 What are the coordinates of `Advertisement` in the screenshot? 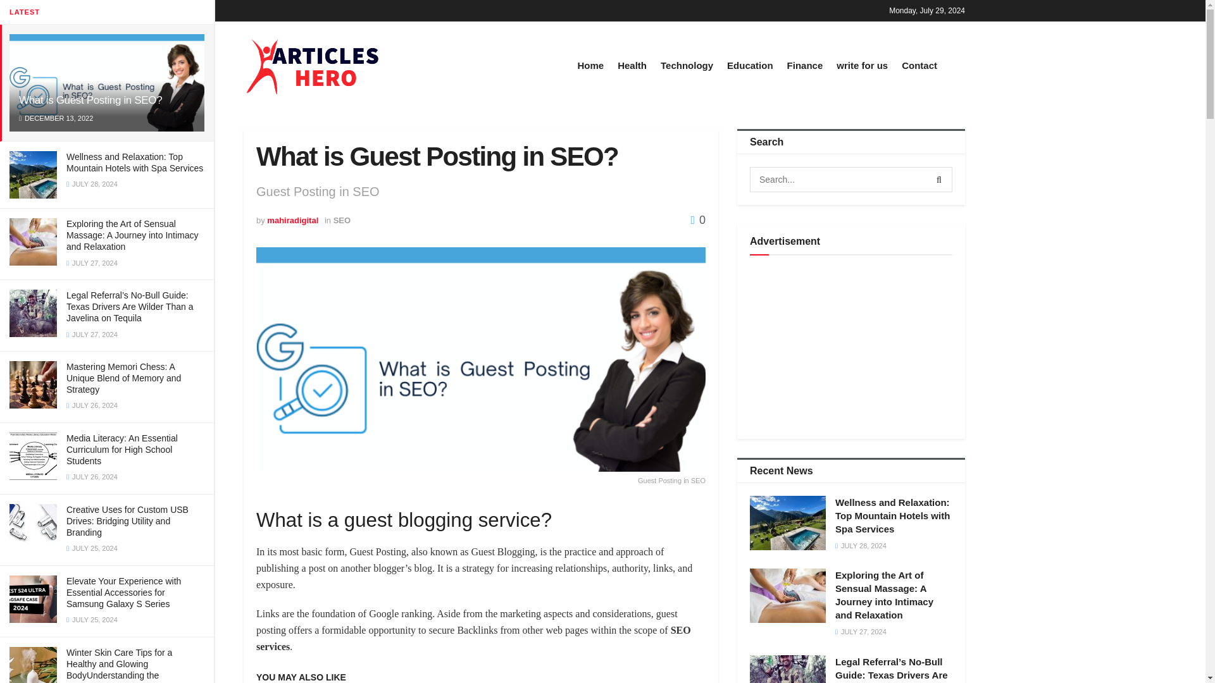 It's located at (850, 347).